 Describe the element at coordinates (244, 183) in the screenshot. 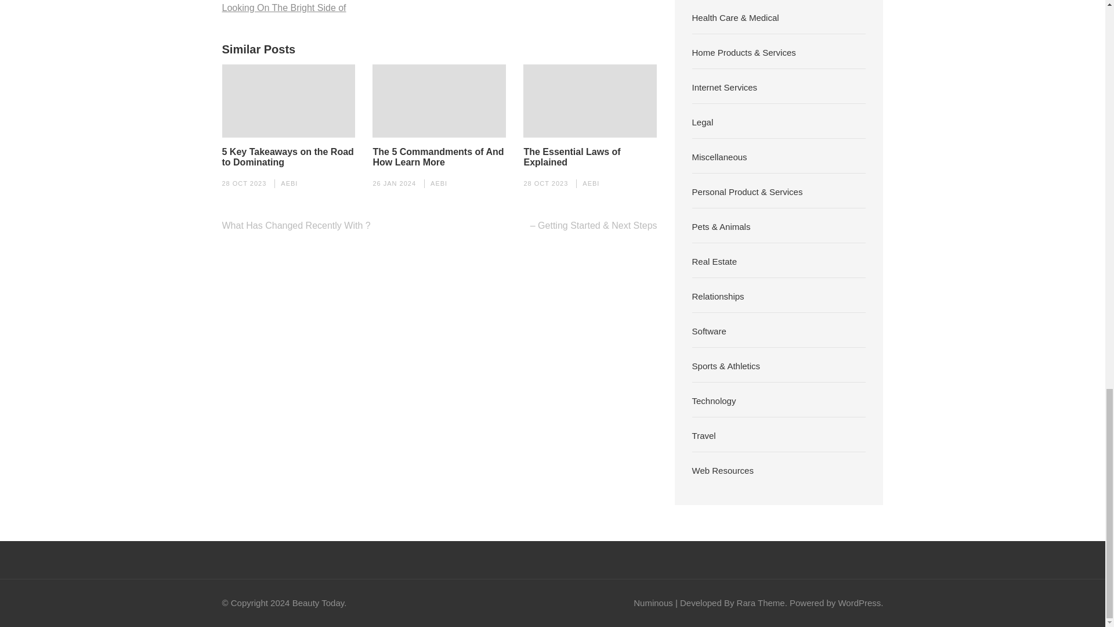

I see `28 OCT 2023` at that location.